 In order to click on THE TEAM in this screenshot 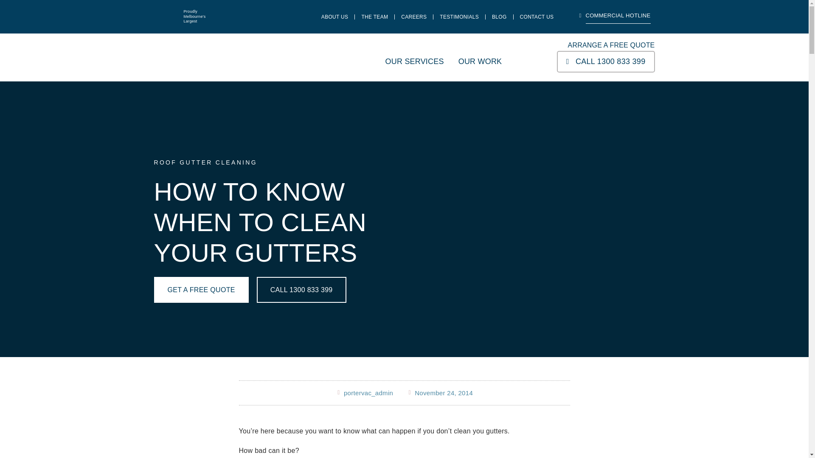, I will do `click(374, 17)`.